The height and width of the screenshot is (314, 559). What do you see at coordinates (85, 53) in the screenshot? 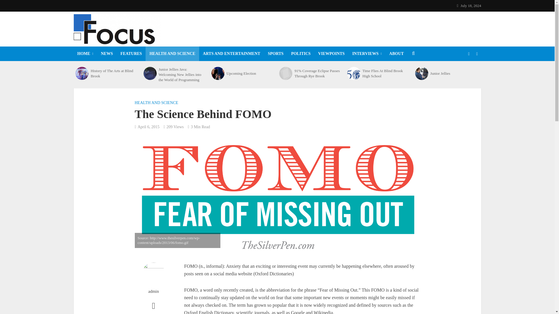
I see `HOME` at bounding box center [85, 53].